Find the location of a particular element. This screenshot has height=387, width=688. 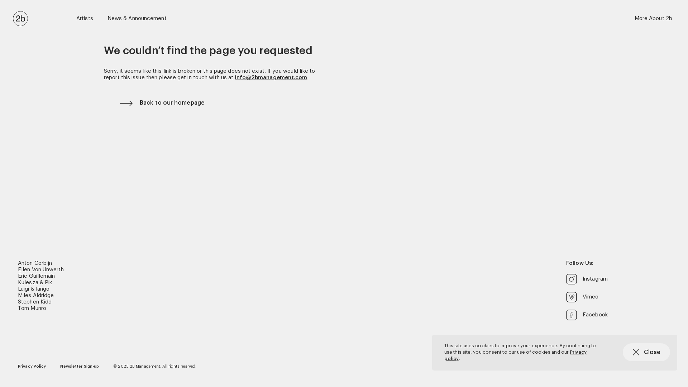

Close is located at coordinates (646, 352).